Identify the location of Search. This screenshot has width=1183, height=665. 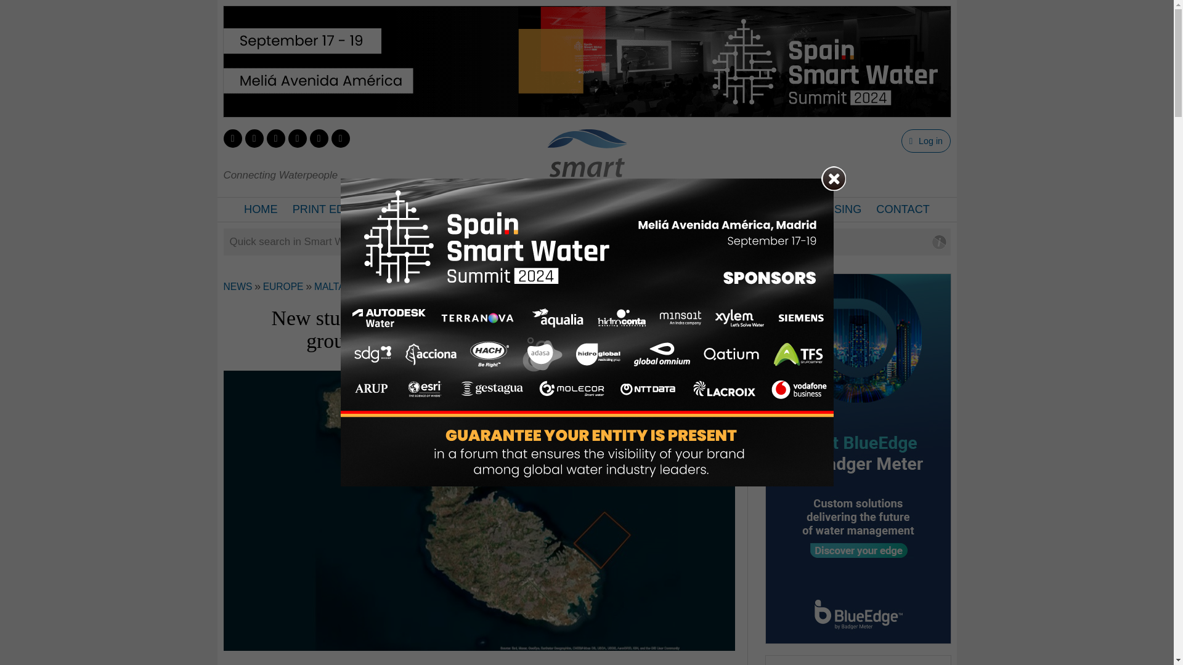
(20, 10).